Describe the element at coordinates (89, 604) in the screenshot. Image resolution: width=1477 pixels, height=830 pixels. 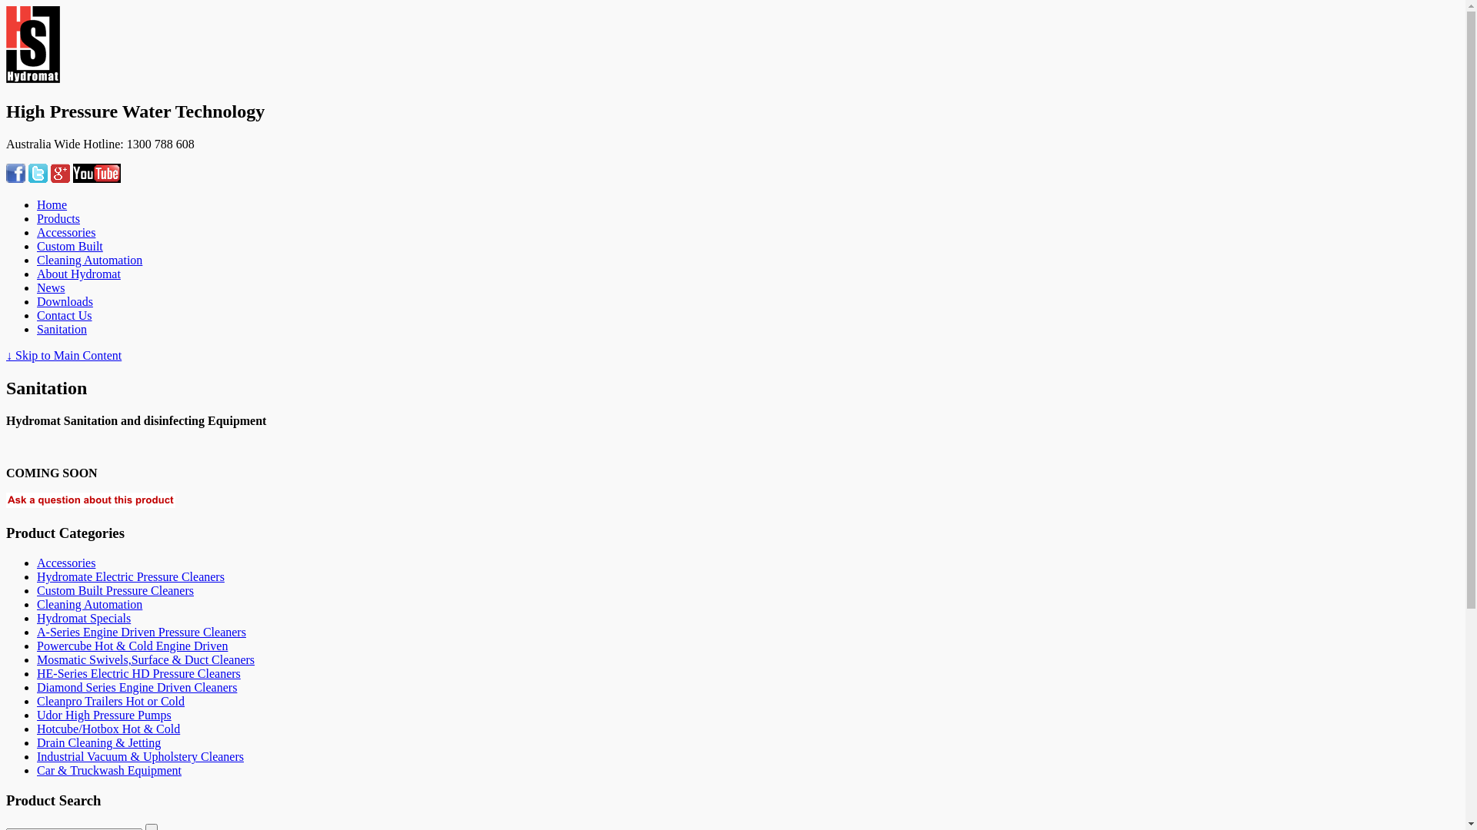
I see `Cleaning Automation` at that location.